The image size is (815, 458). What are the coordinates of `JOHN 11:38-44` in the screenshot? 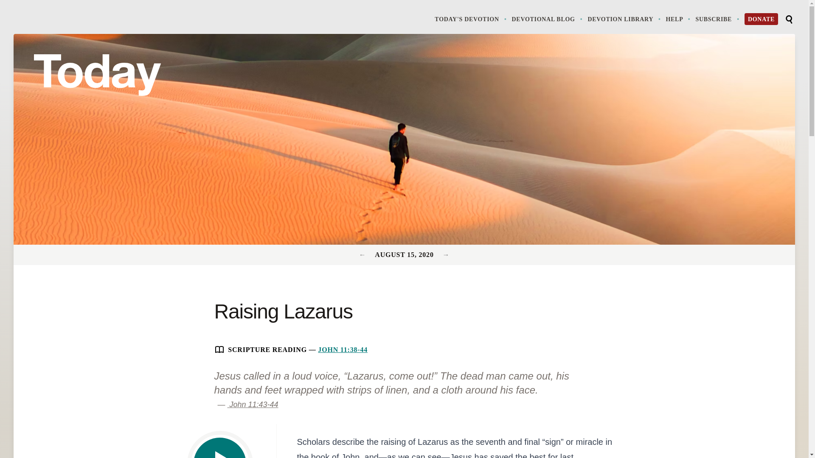 It's located at (342, 349).